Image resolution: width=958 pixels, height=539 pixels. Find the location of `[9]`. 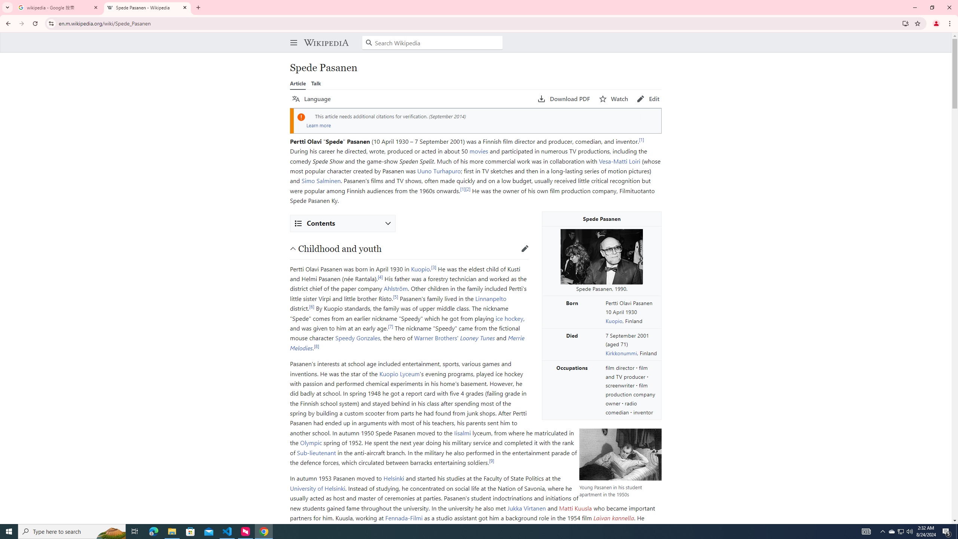

[9] is located at coordinates (394, 526).